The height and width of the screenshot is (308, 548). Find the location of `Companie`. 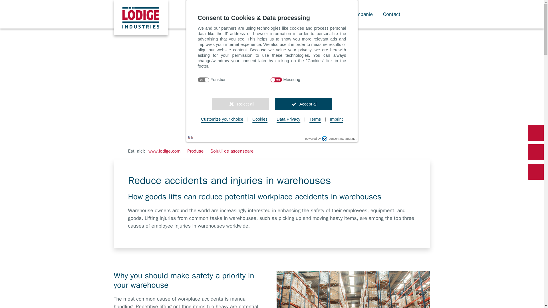

Companie is located at coordinates (364, 14).